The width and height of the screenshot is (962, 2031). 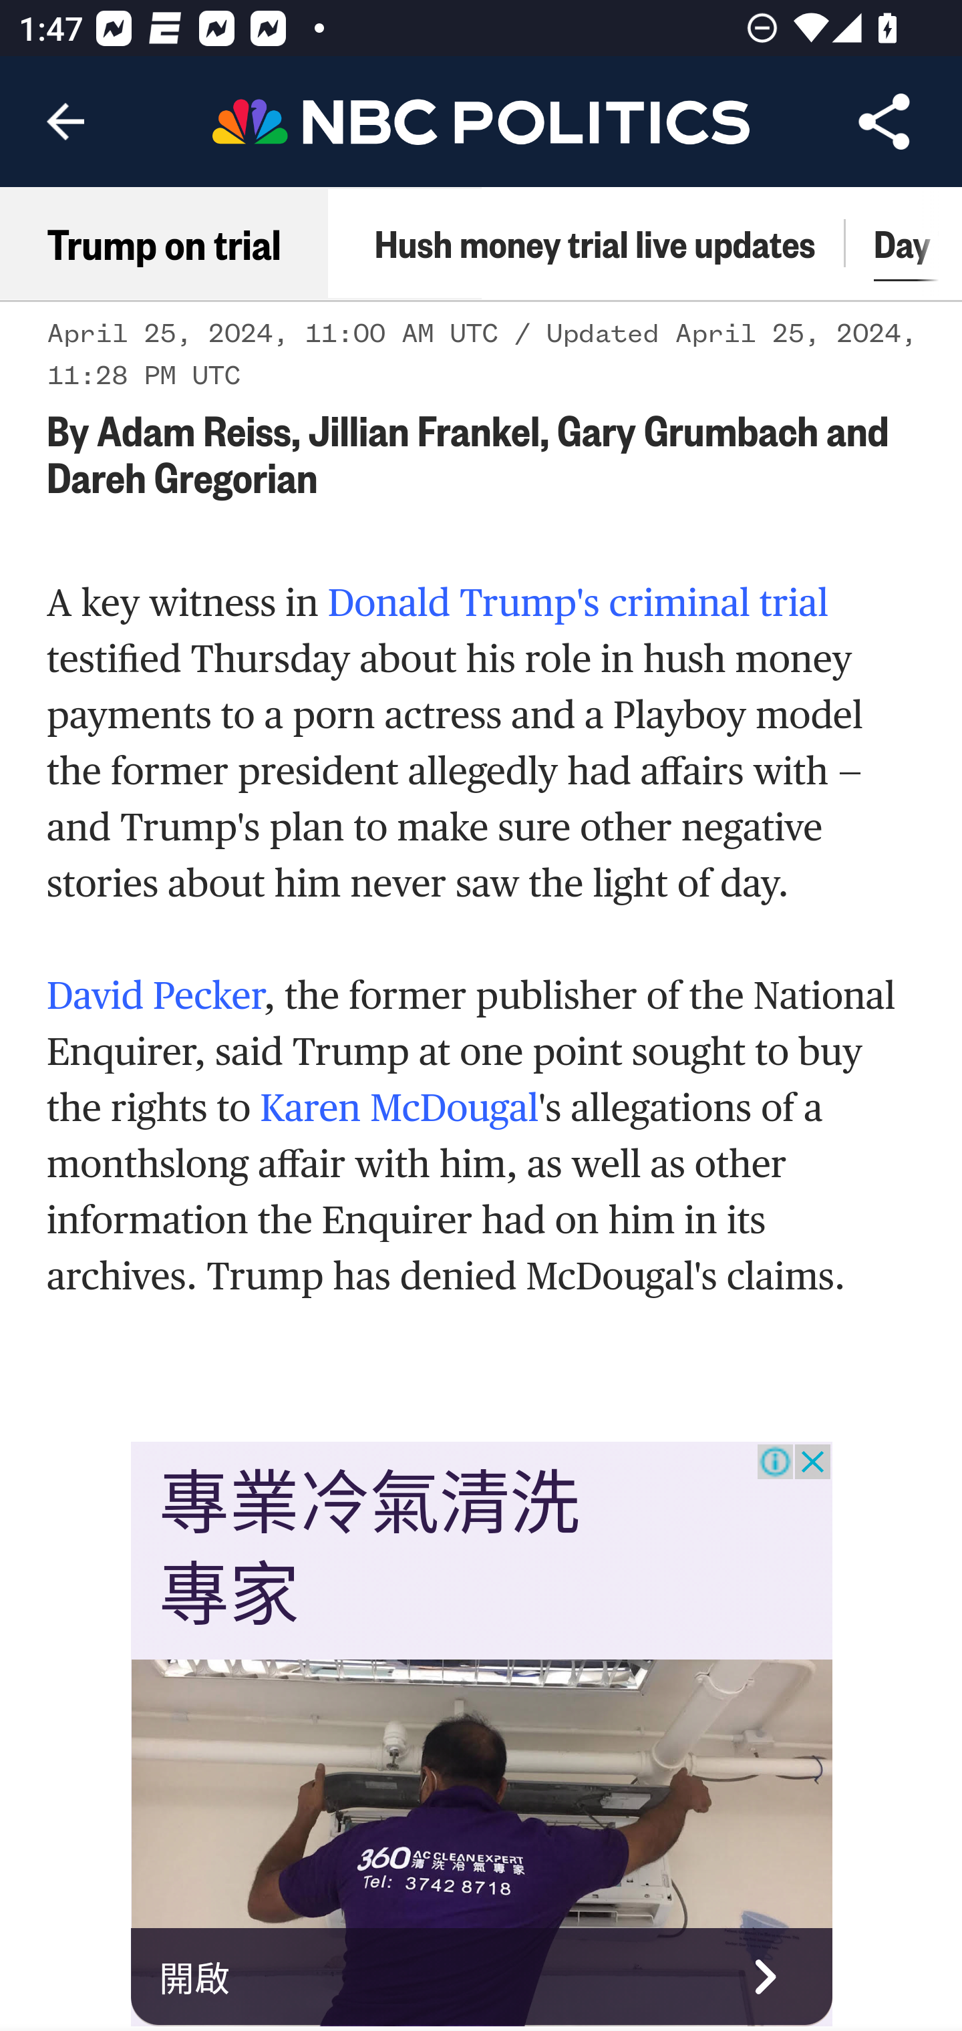 What do you see at coordinates (182, 478) in the screenshot?
I see `Dareh Gregorian` at bounding box center [182, 478].